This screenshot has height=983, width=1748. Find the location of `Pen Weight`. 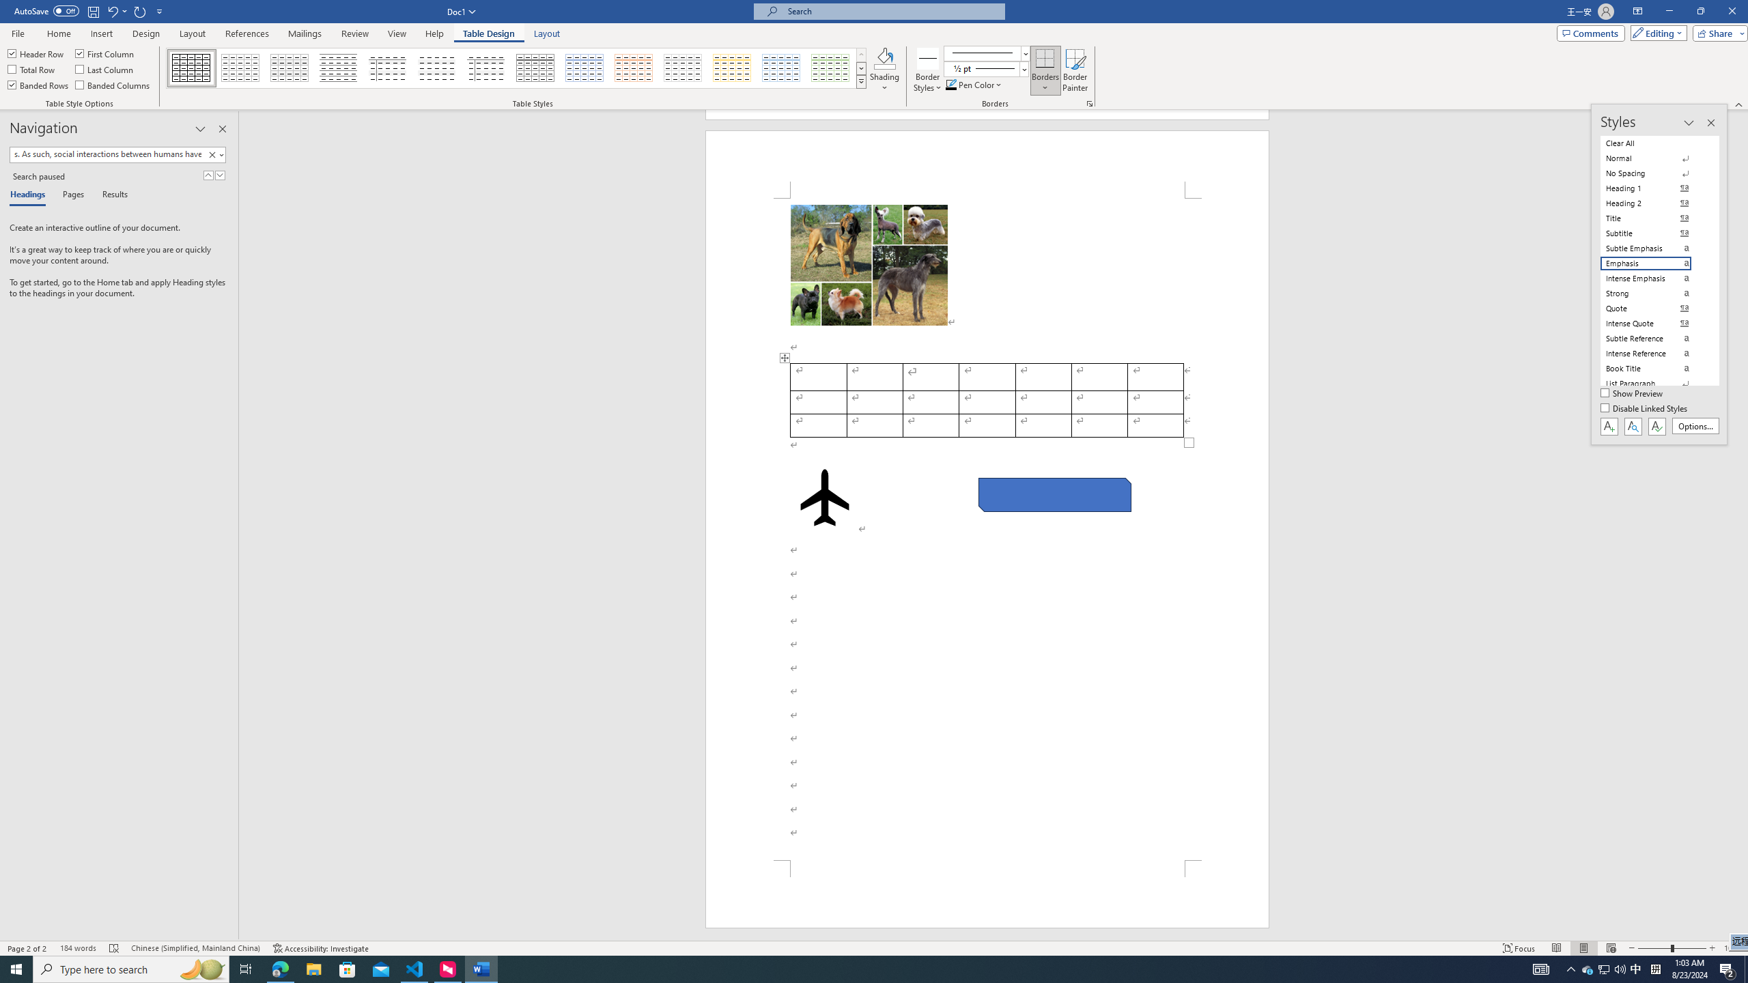

Pen Weight is located at coordinates (986, 68).